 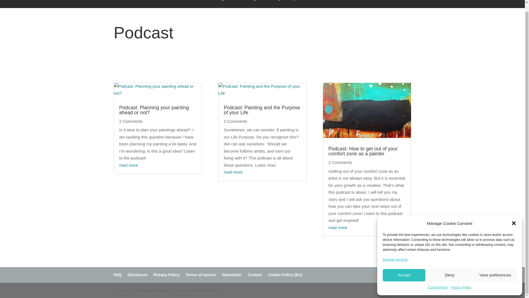 I want to click on Online Courses, so click(x=176, y=4).